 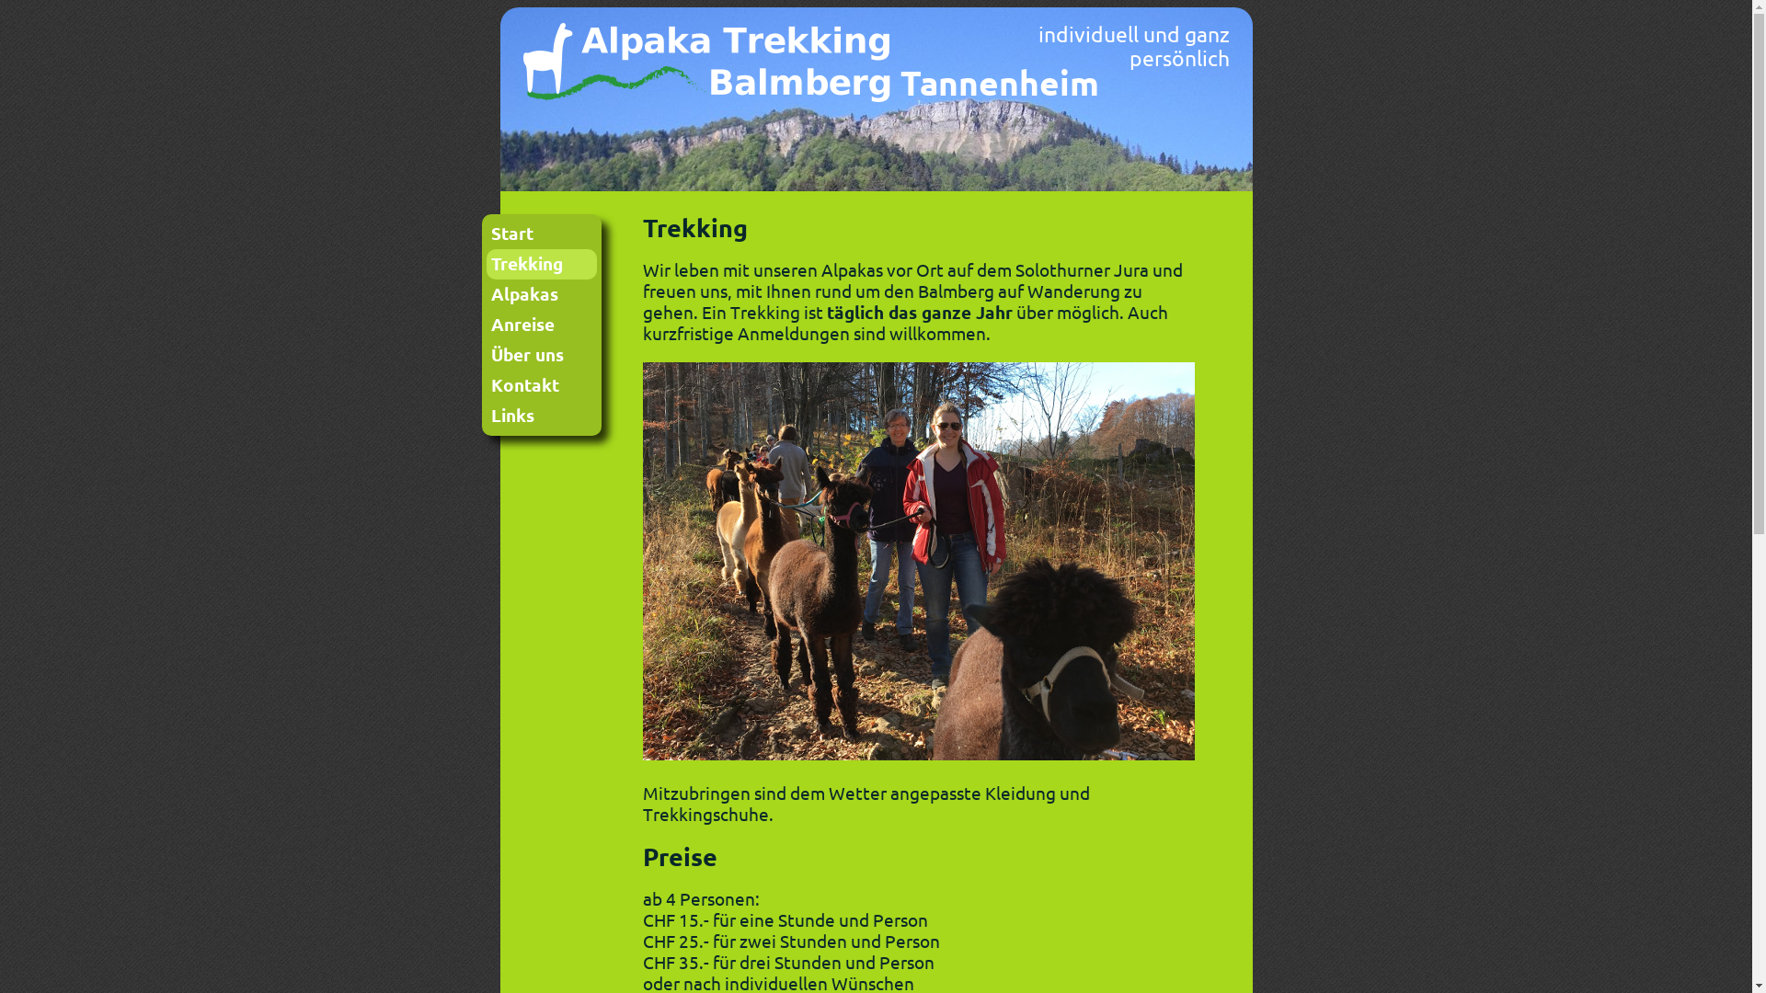 What do you see at coordinates (541, 325) in the screenshot?
I see `Anreise` at bounding box center [541, 325].